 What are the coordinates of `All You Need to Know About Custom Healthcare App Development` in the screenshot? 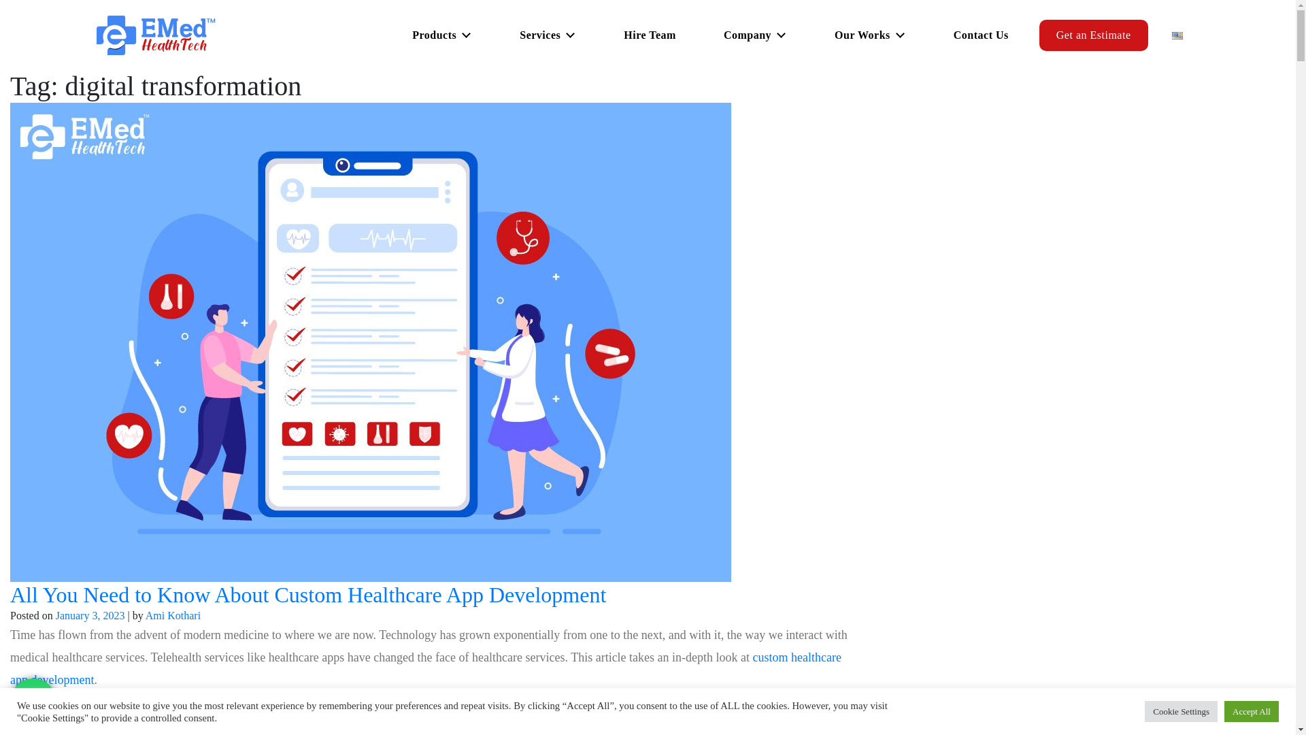 It's located at (307, 595).